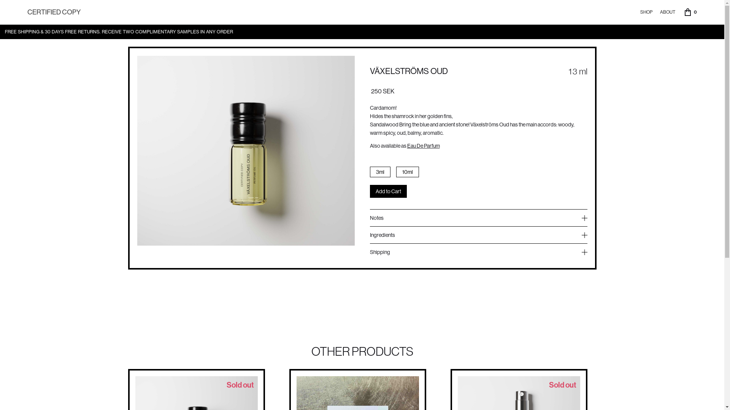 This screenshot has height=410, width=730. What do you see at coordinates (423, 146) in the screenshot?
I see `Eau De Parfum` at bounding box center [423, 146].